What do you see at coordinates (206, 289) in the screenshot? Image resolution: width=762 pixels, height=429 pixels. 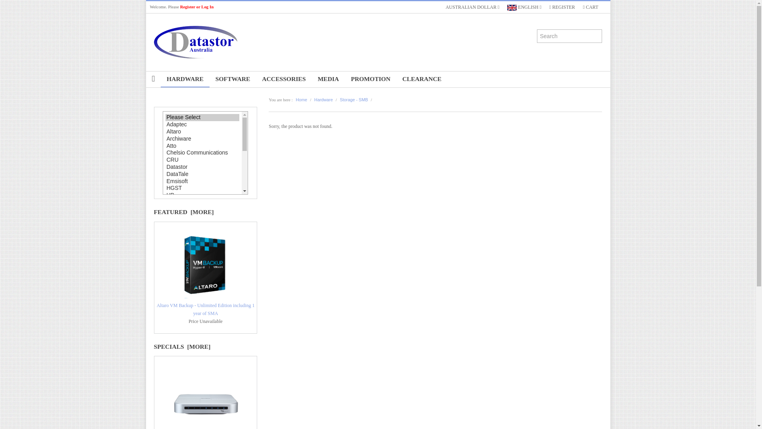 I see `Altaro VM Backup - Standard Edition including 1 year of SMA` at bounding box center [206, 289].